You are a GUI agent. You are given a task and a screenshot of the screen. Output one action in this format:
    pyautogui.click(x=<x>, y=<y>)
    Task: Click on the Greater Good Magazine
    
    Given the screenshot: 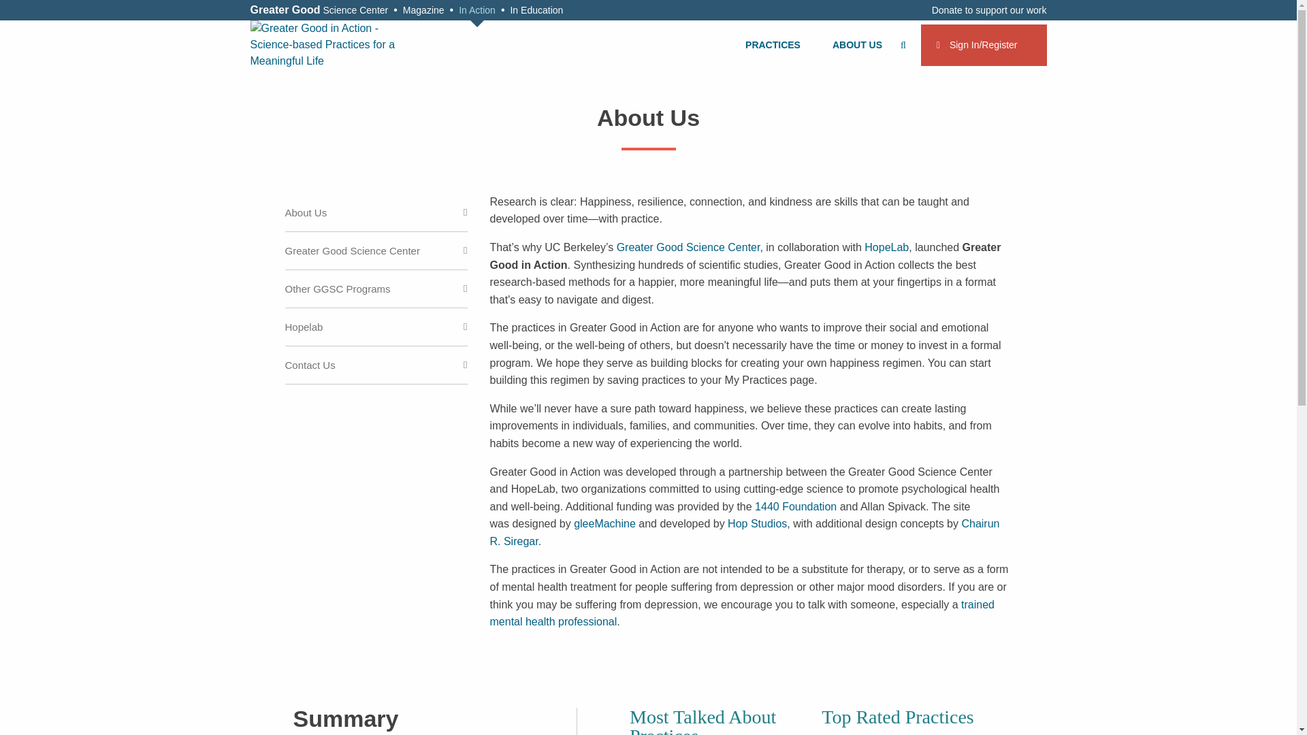 What is the action you would take?
    pyautogui.click(x=423, y=10)
    